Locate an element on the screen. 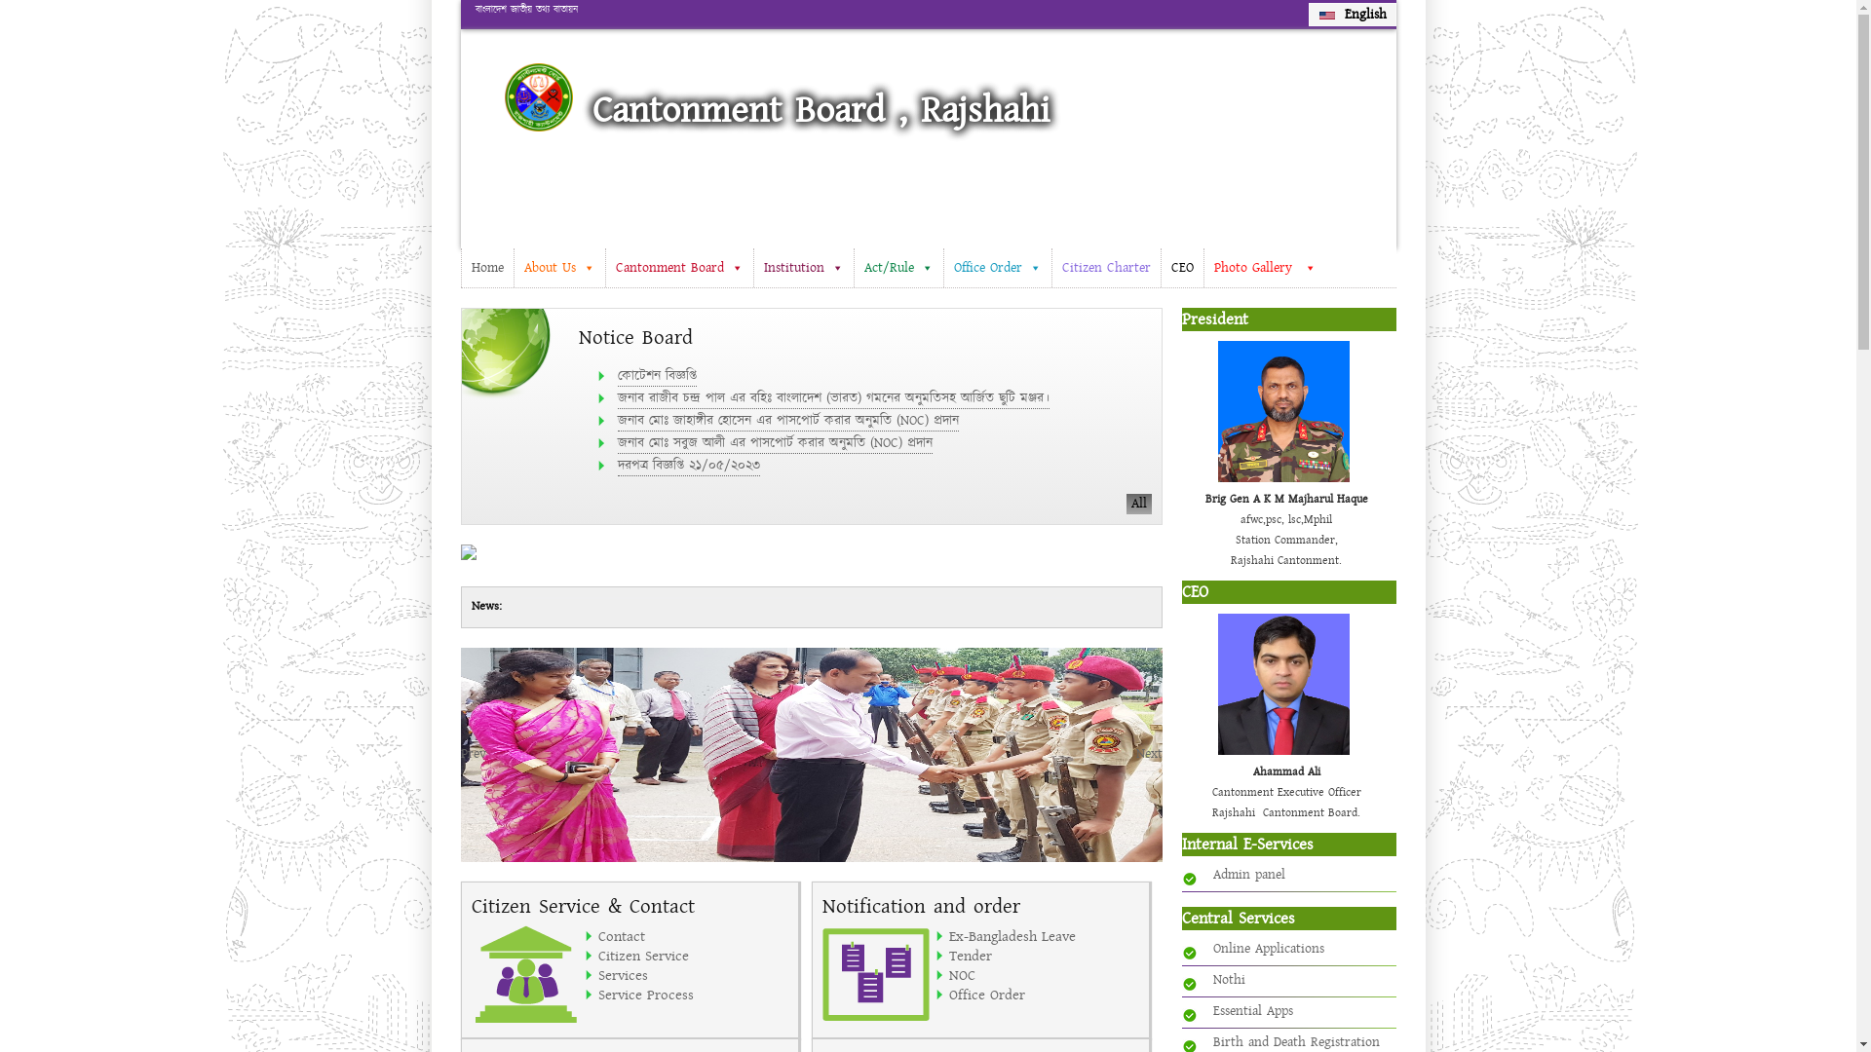  Office Order is located at coordinates (1045, 995).